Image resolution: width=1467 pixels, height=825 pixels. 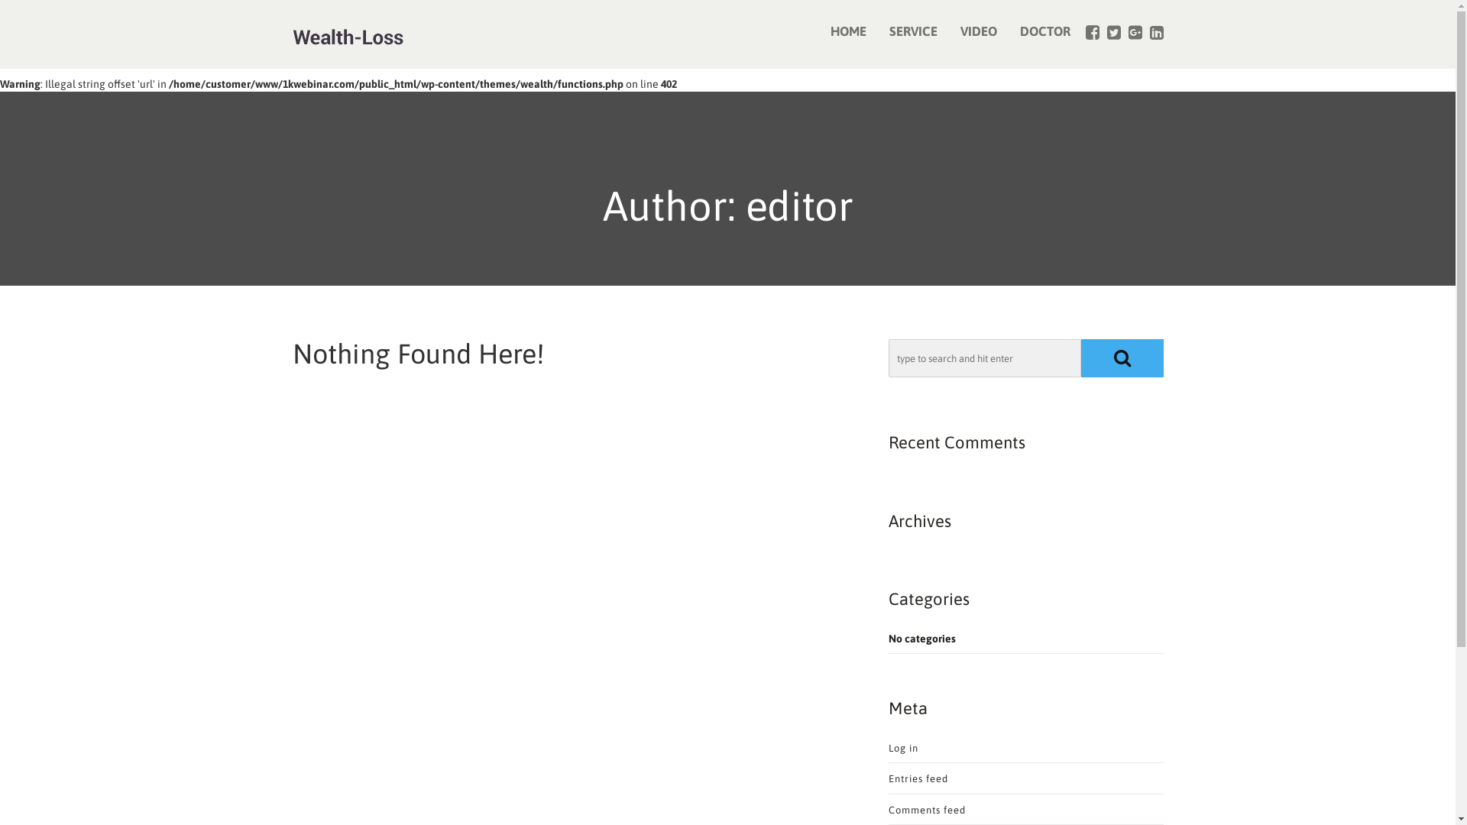 What do you see at coordinates (903, 749) in the screenshot?
I see `Log in` at bounding box center [903, 749].